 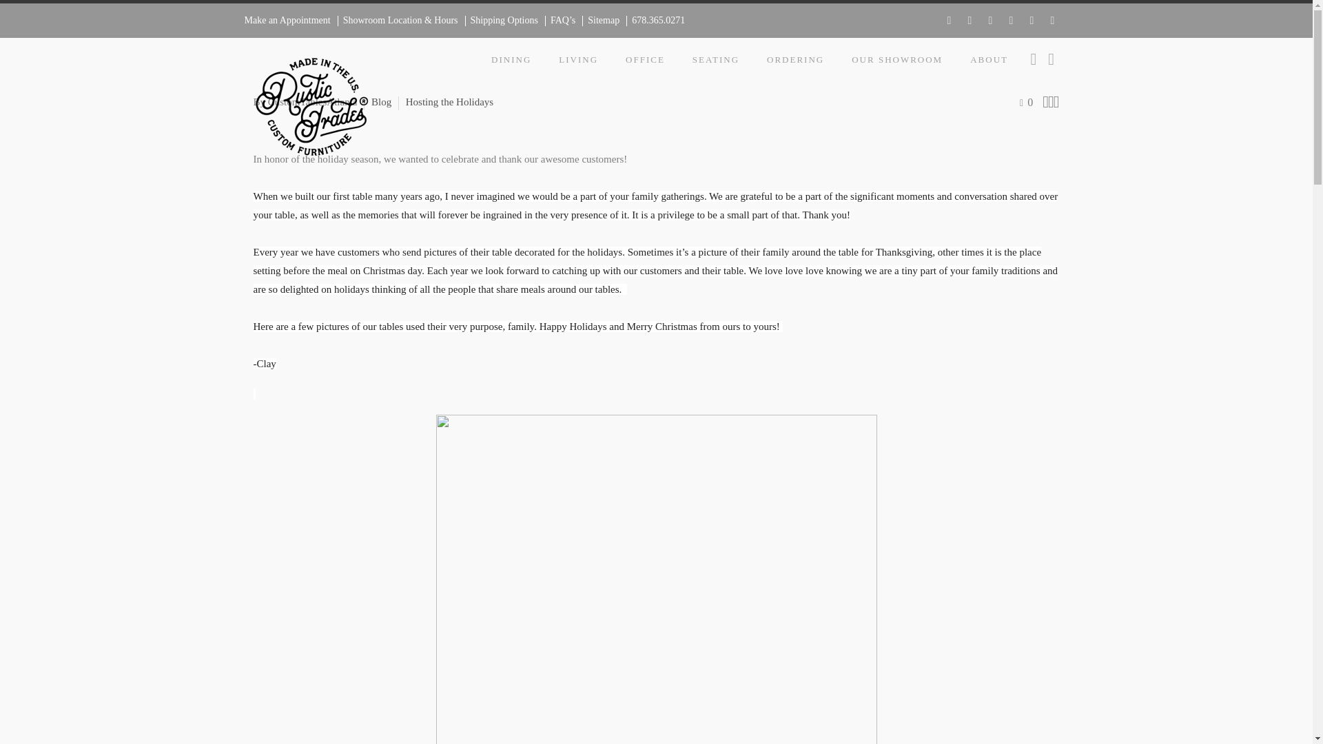 I want to click on View all posts in Blog, so click(x=382, y=102).